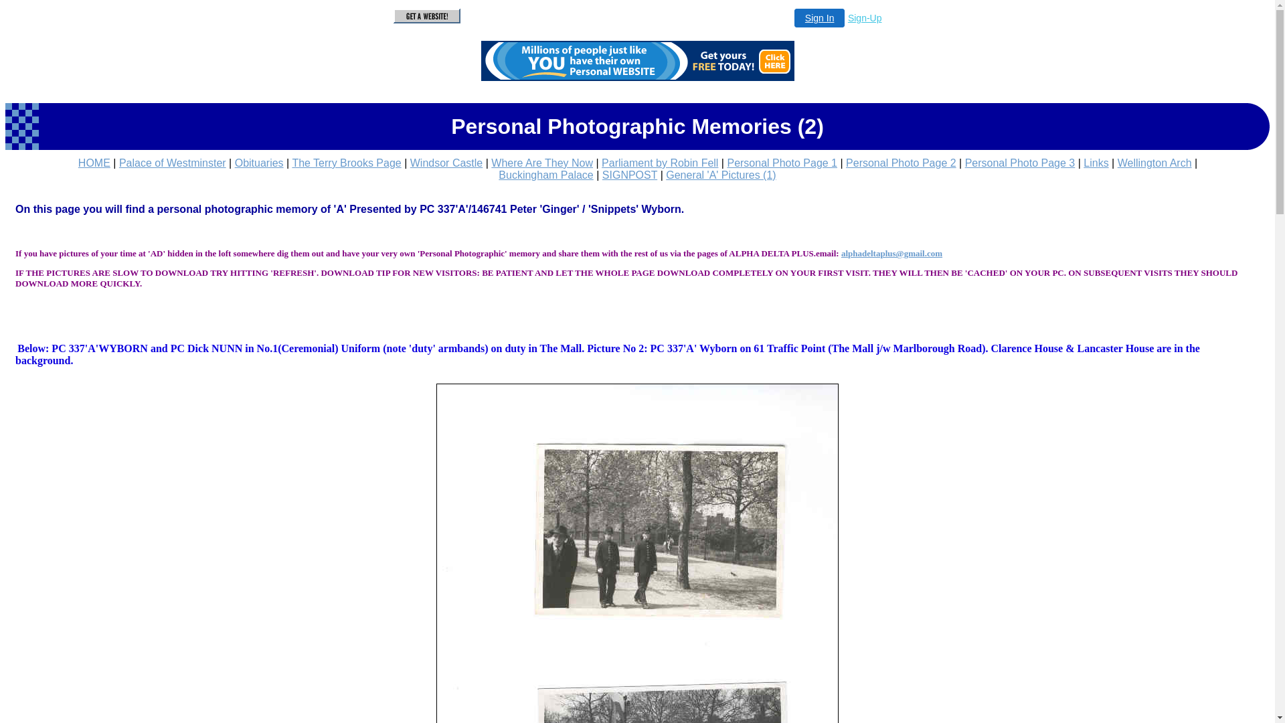 The height and width of the screenshot is (723, 1285). Describe the element at coordinates (347, 163) in the screenshot. I see `The Terry Brooks Page` at that location.